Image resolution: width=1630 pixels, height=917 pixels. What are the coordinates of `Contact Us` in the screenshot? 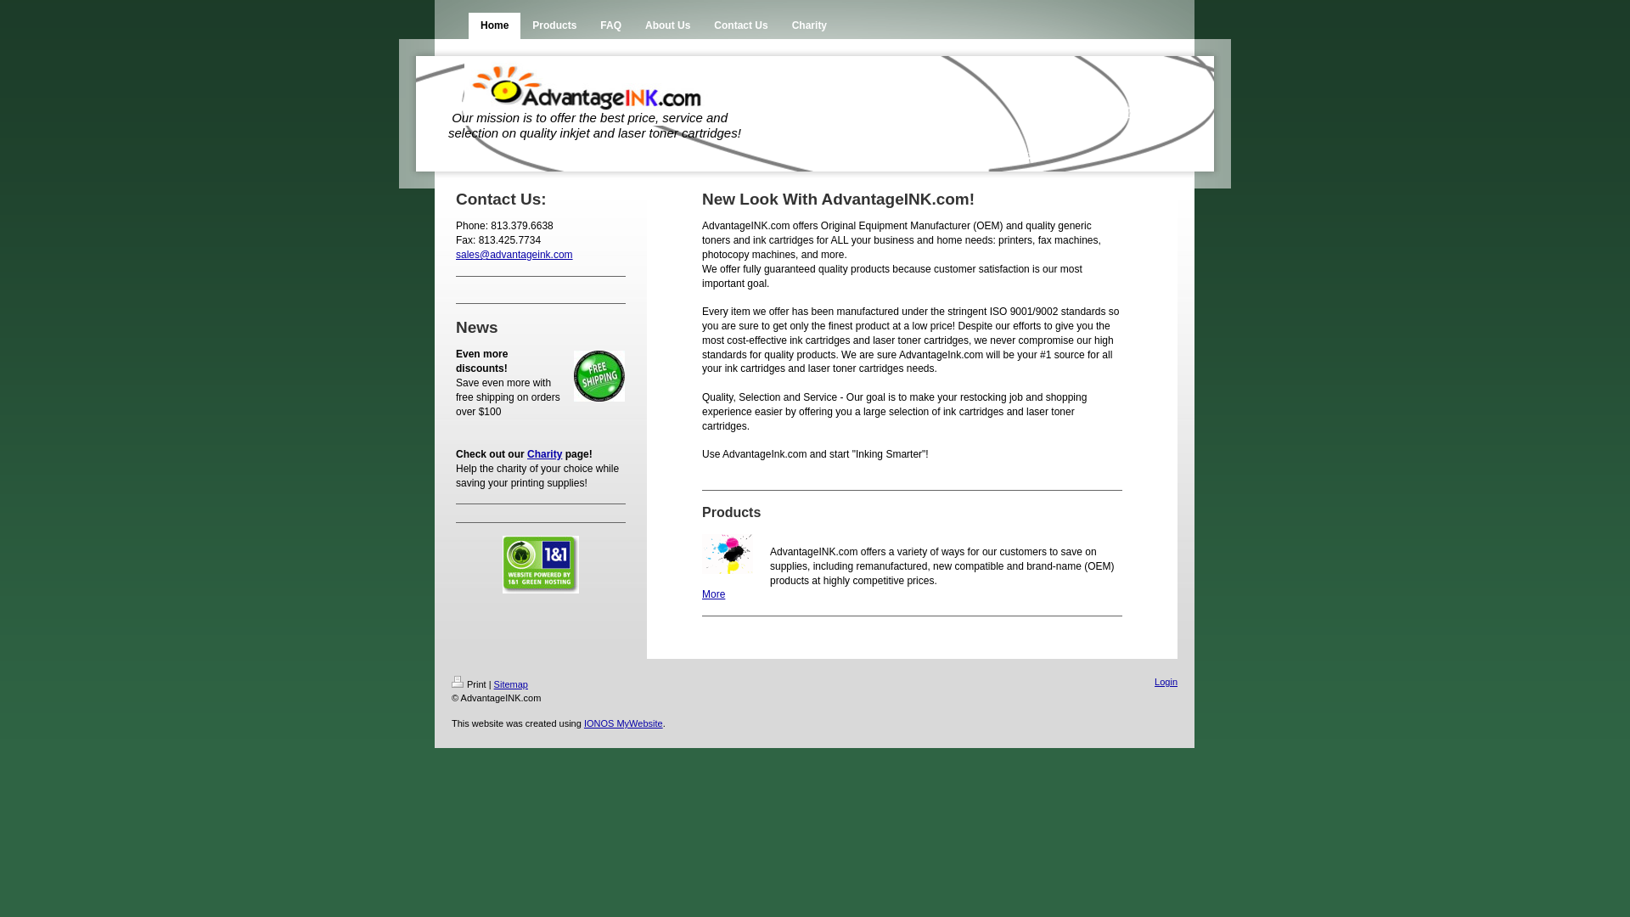 It's located at (740, 25).